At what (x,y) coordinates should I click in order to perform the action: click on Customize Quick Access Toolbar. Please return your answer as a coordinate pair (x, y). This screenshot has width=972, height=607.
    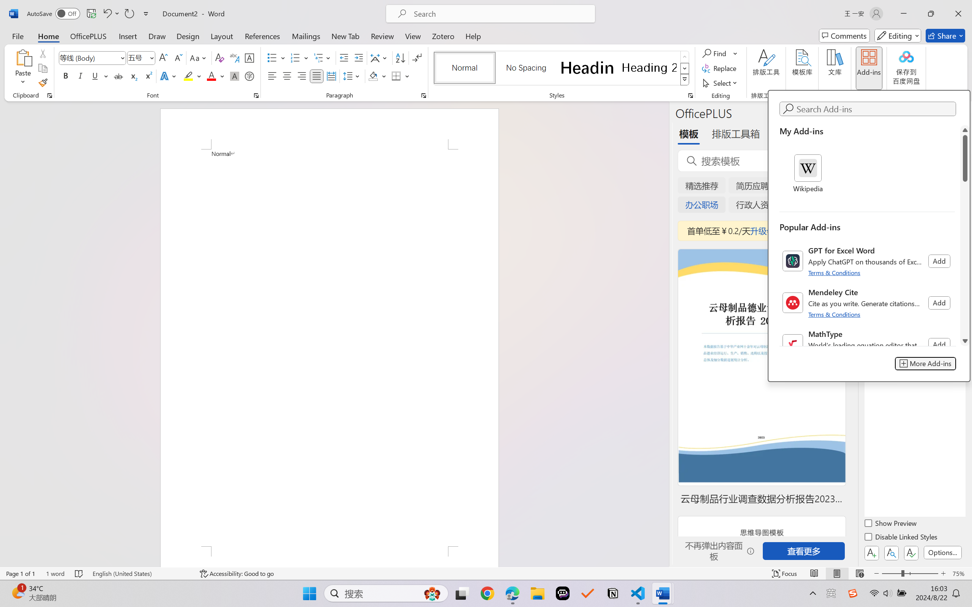
    Looking at the image, I should click on (146, 14).